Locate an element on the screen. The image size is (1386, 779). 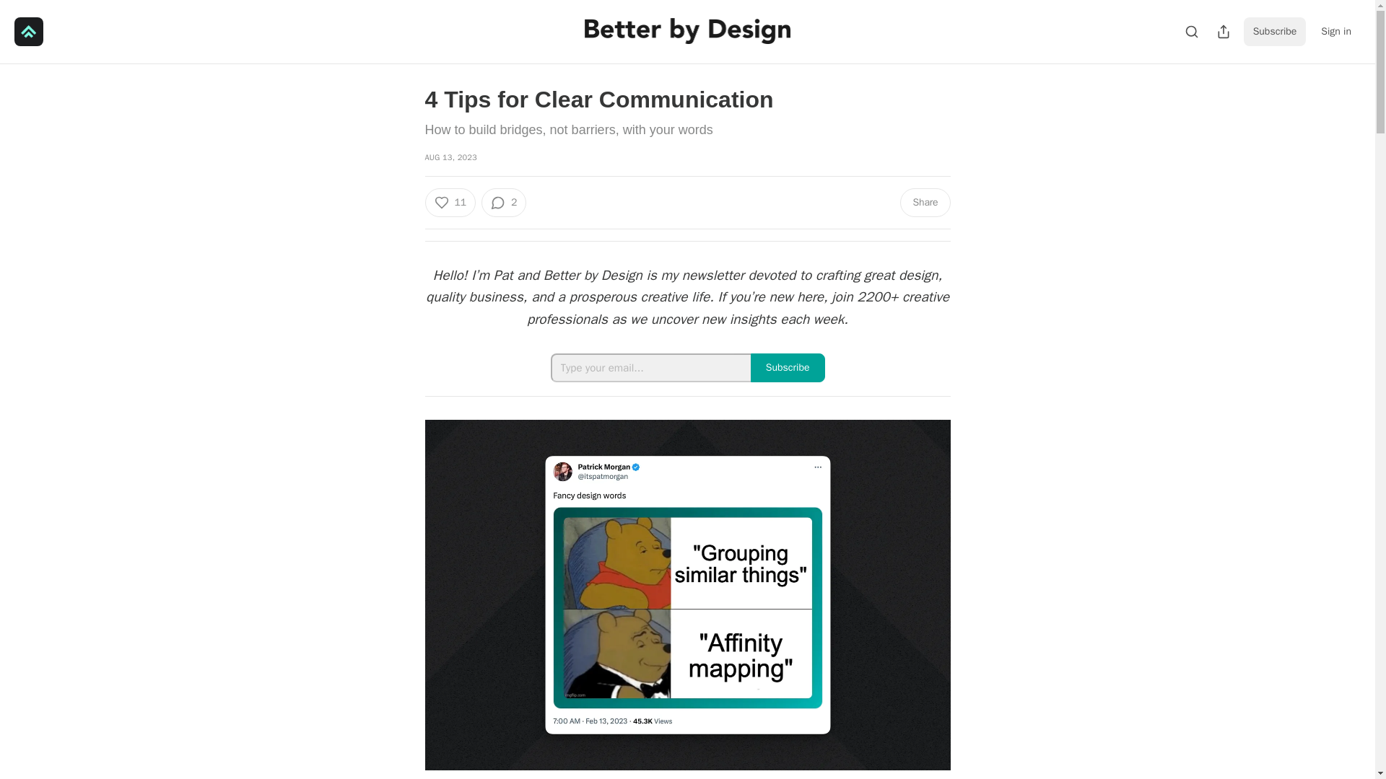
Subscribe is located at coordinates (788, 368).